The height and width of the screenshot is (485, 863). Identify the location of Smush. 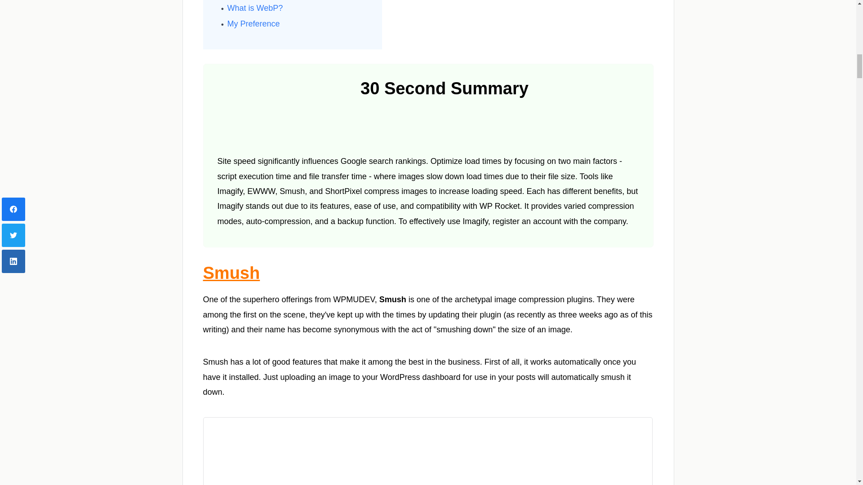
(231, 273).